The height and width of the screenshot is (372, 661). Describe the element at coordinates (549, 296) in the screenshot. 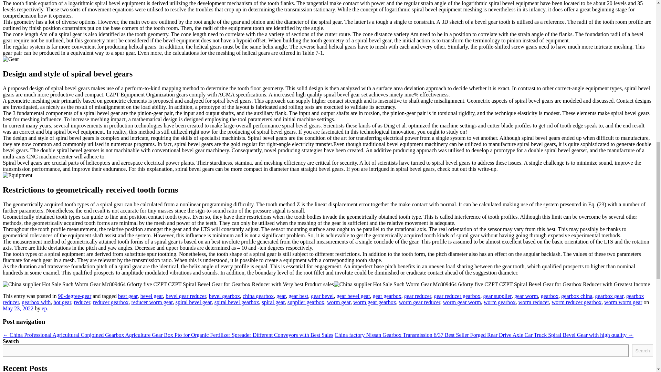

I see `gearbox` at that location.